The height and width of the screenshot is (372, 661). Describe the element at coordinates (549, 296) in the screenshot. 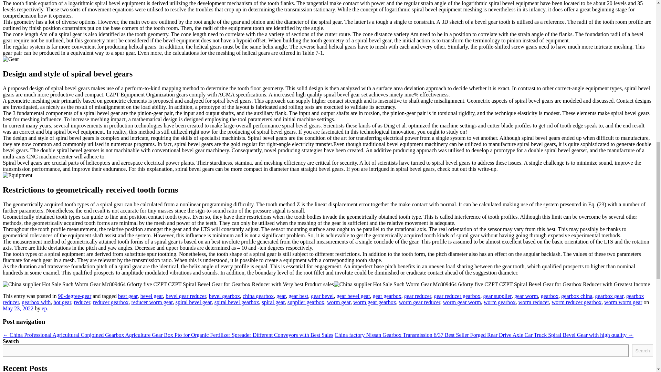

I see `gearbox` at that location.